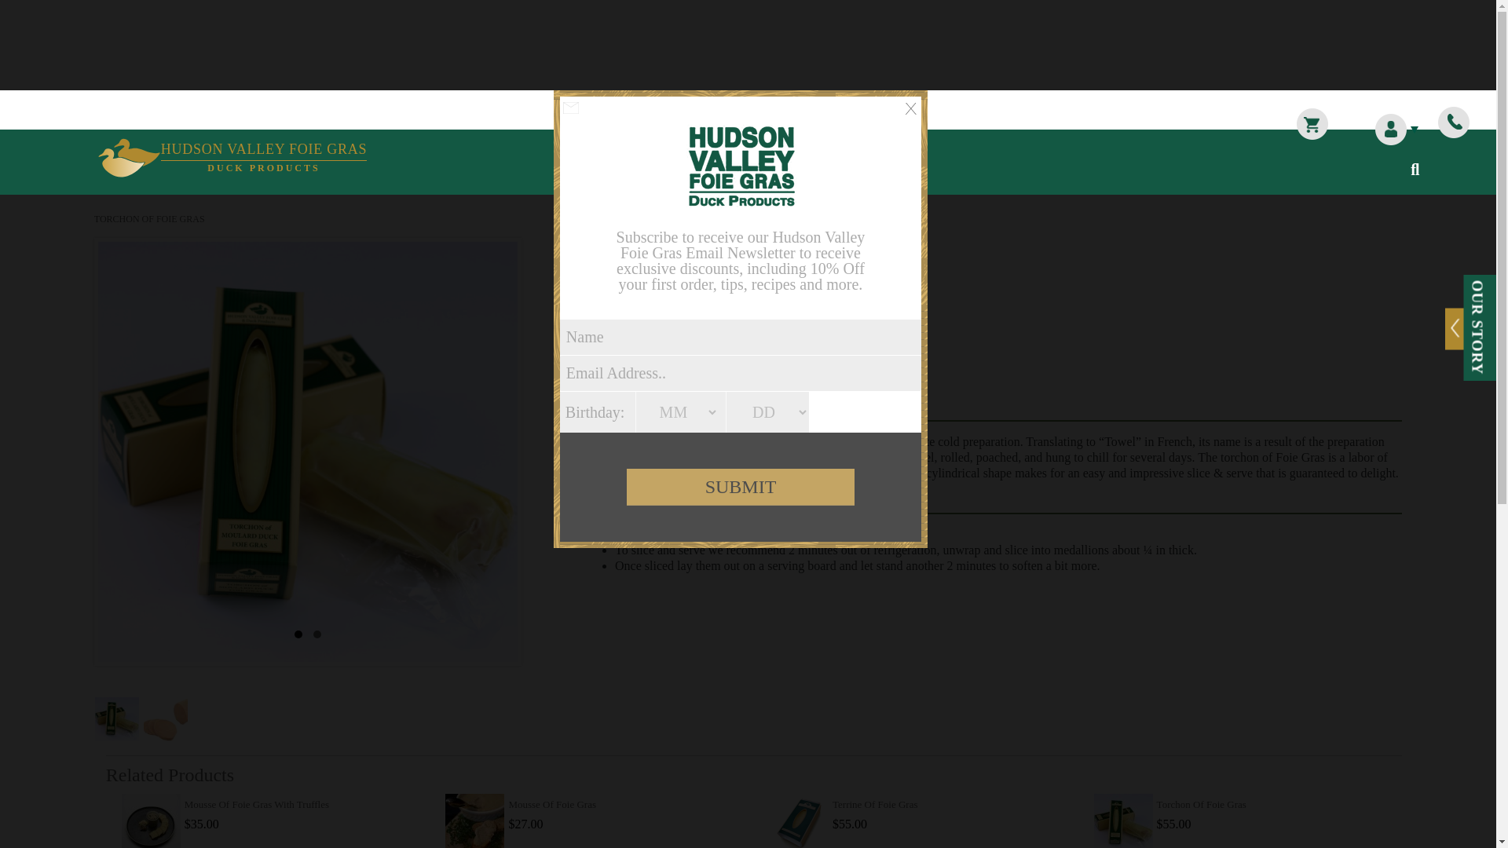 This screenshot has width=1508, height=848. Describe the element at coordinates (151, 818) in the screenshot. I see `Mousse of Foie Gras` at that location.